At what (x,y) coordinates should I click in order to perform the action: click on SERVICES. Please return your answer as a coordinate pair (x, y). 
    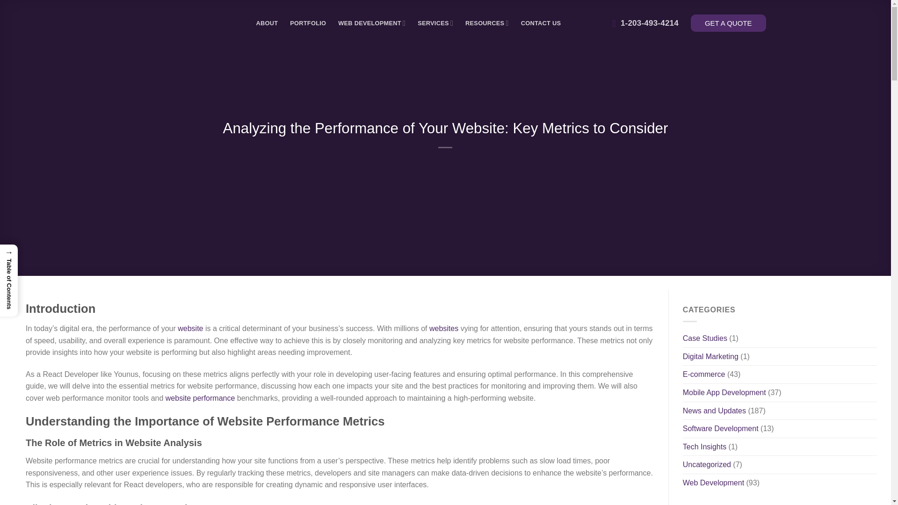
    Looking at the image, I should click on (435, 23).